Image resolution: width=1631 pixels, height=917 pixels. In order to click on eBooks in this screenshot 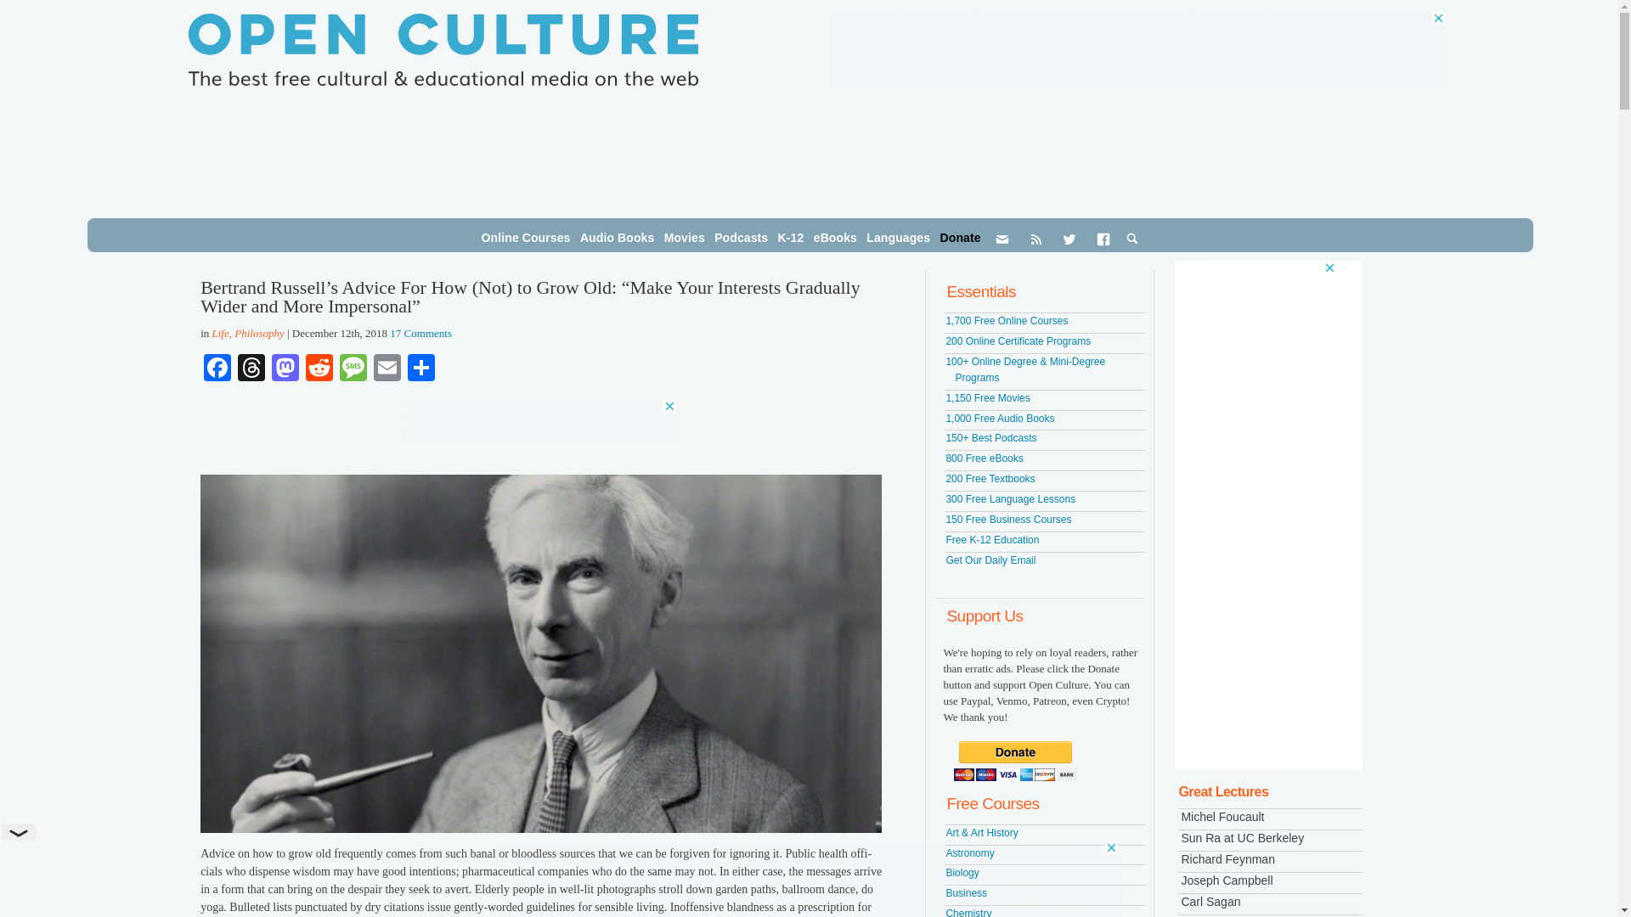, I will do `click(836, 237)`.